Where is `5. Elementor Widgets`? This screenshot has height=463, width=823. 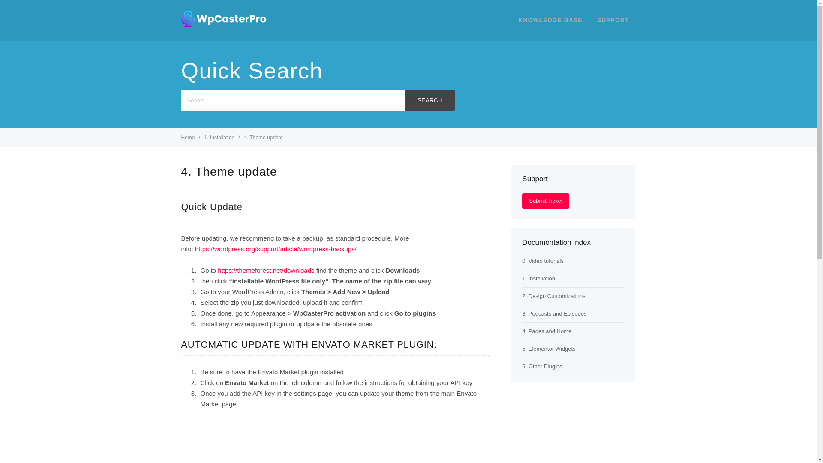
5. Elementor Widgets is located at coordinates (549, 348).